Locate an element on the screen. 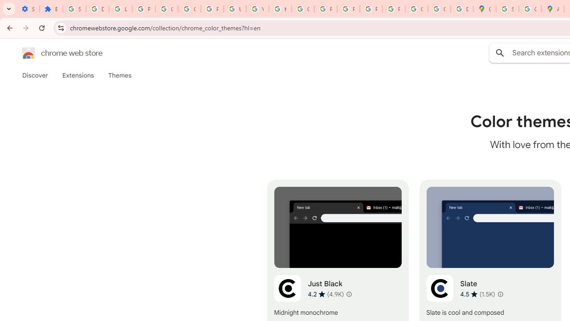  Chrome Web Store logo chrome web store is located at coordinates (53, 53).